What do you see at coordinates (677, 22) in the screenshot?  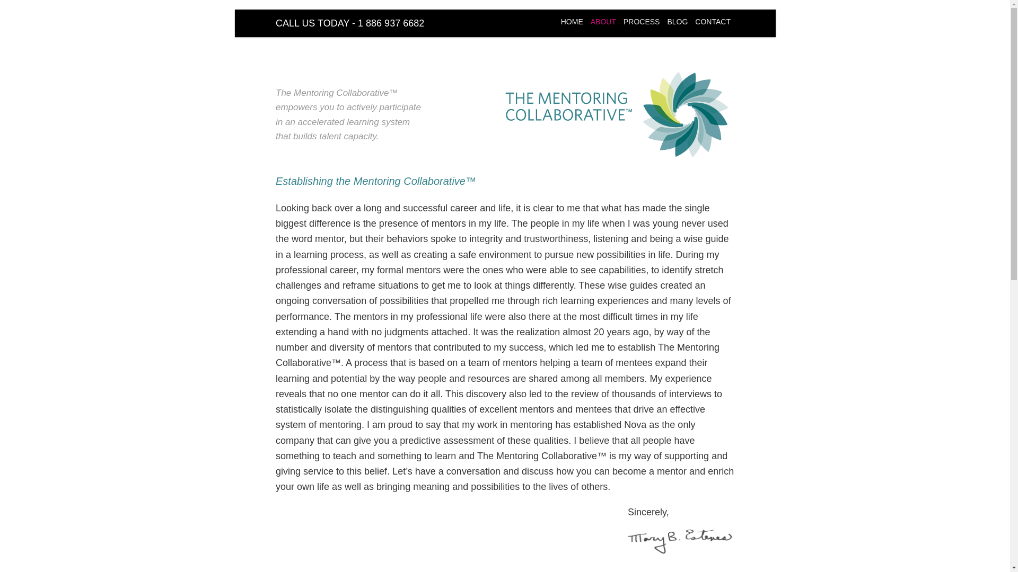 I see `BLOG` at bounding box center [677, 22].